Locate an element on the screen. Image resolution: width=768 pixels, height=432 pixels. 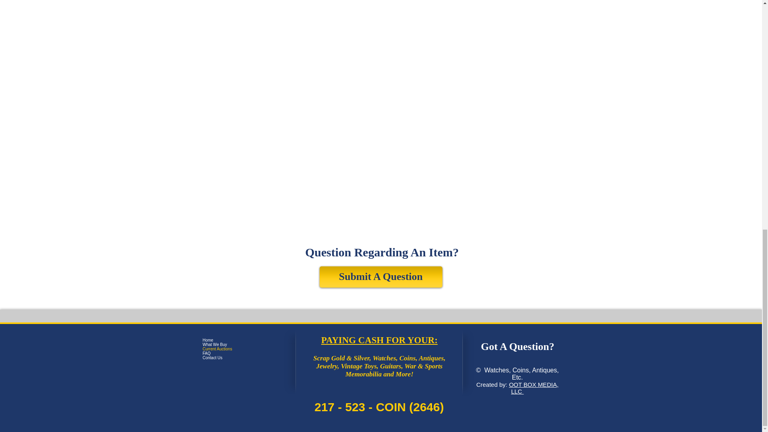
Contact Us is located at coordinates (242, 358).